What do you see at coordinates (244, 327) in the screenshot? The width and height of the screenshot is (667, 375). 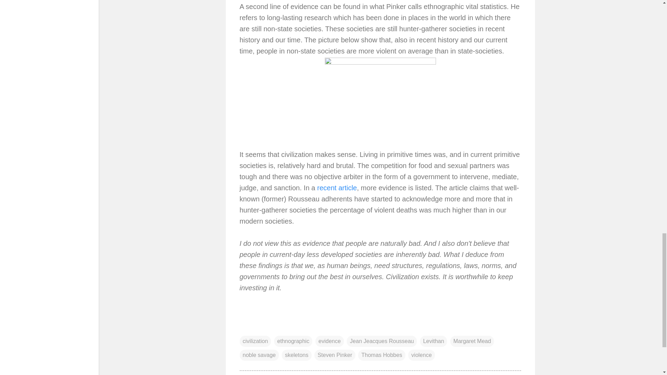 I see `Email Post` at bounding box center [244, 327].